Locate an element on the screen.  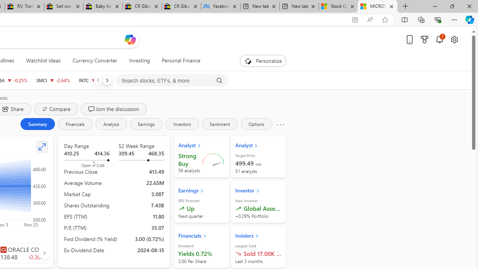
Previous is located at coordinates (98, 80).